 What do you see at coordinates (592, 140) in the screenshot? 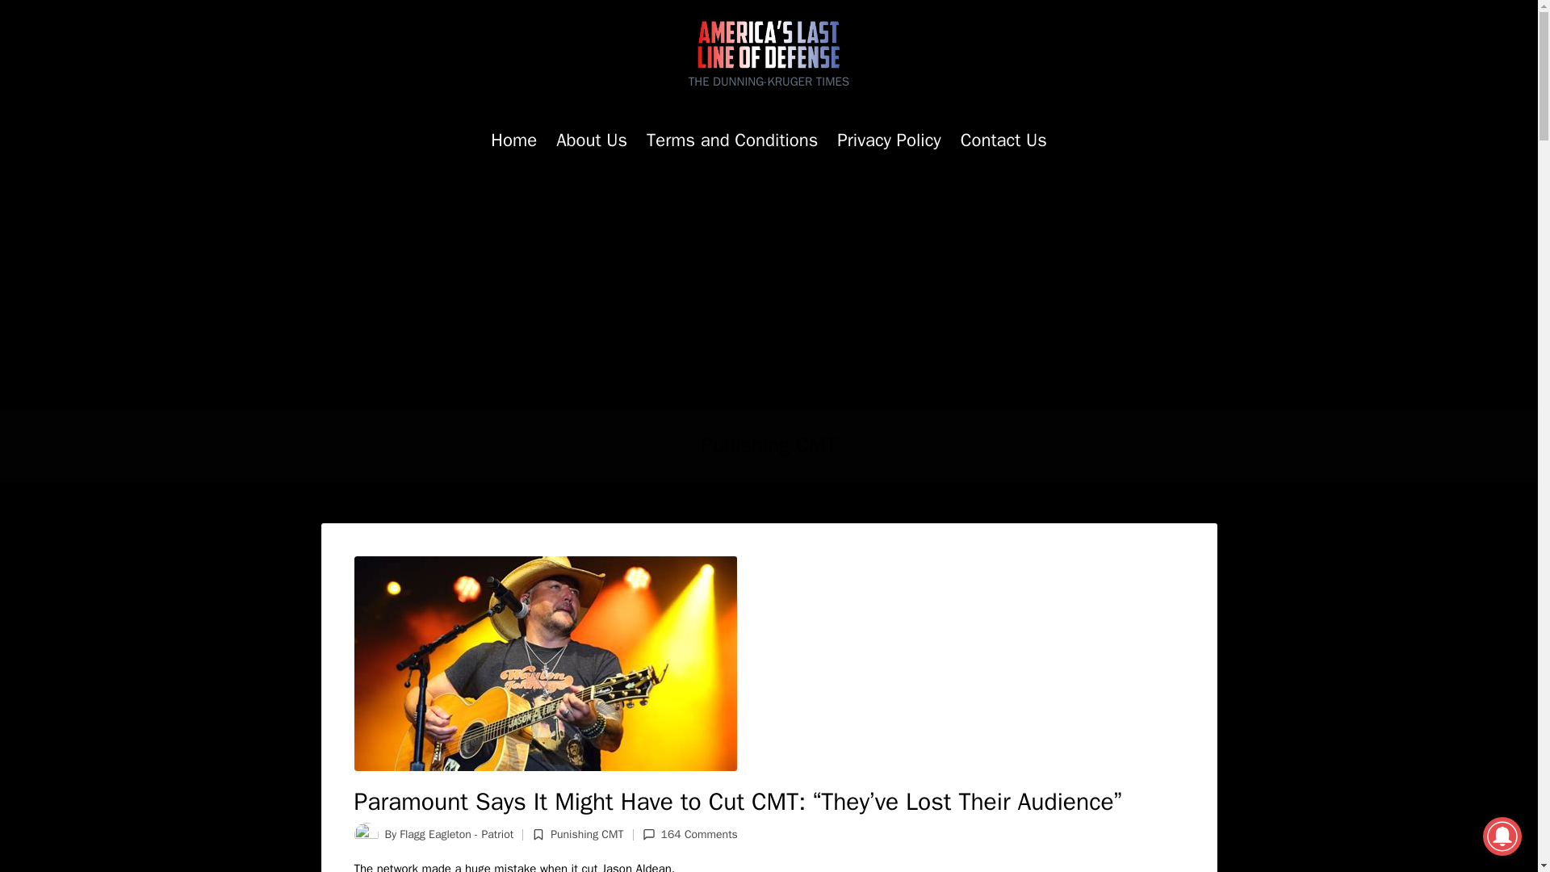
I see `About Us` at bounding box center [592, 140].